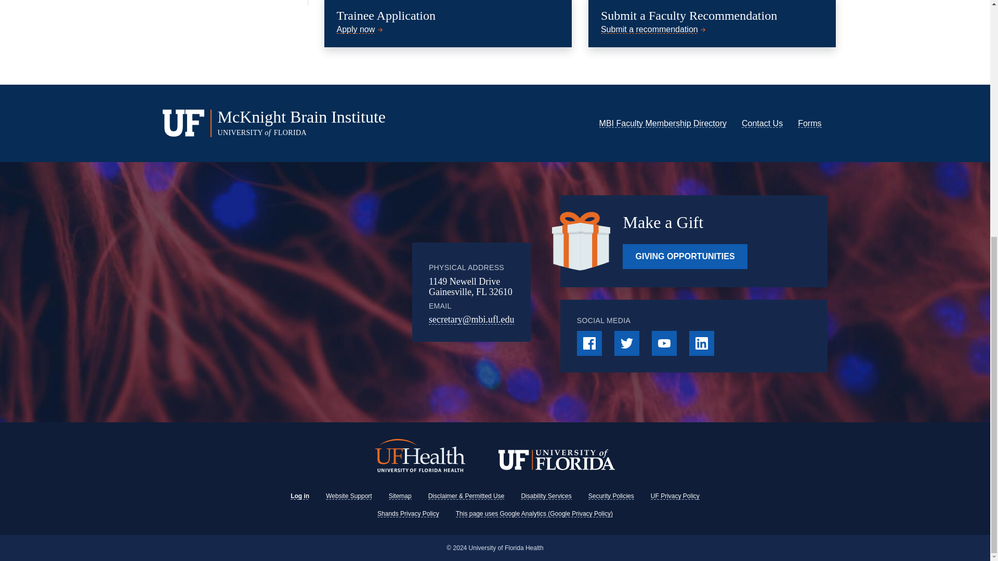 This screenshot has height=561, width=998. What do you see at coordinates (546, 496) in the screenshot?
I see `Disability Services` at bounding box center [546, 496].